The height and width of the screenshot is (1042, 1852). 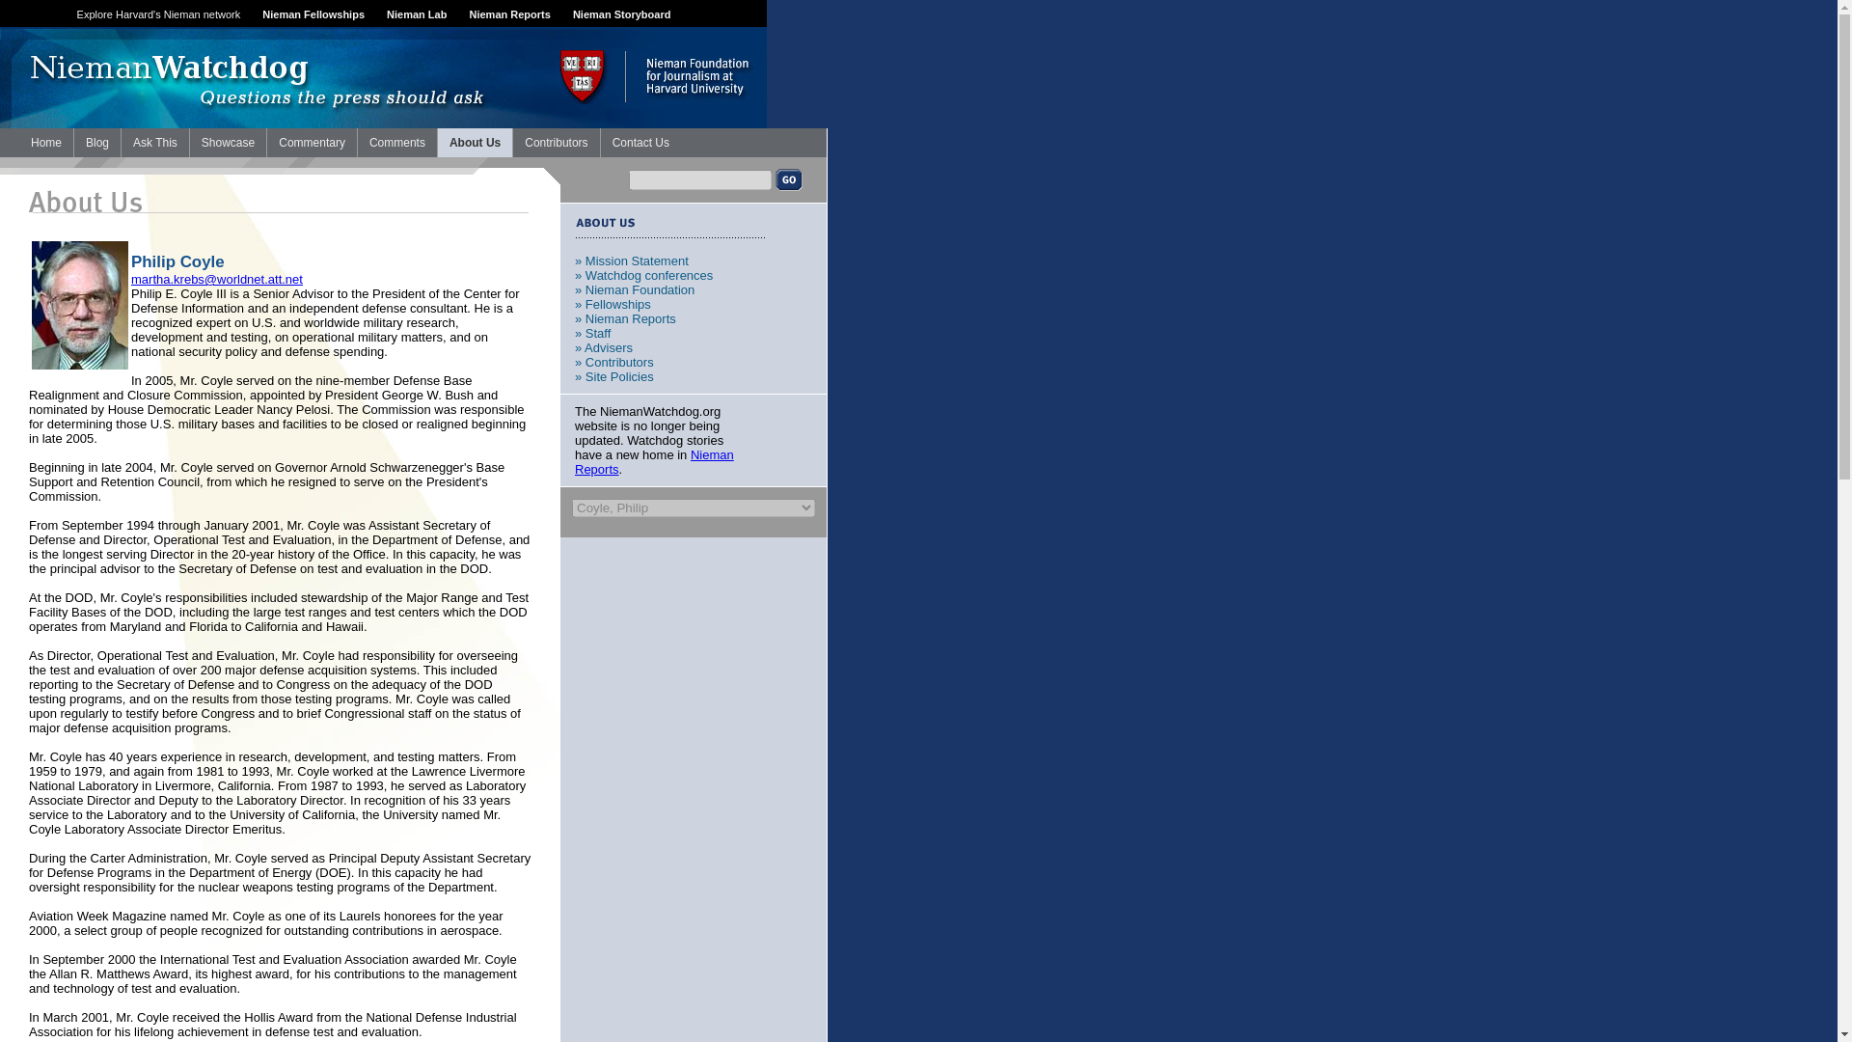 I want to click on Contact Us, so click(x=640, y=143).